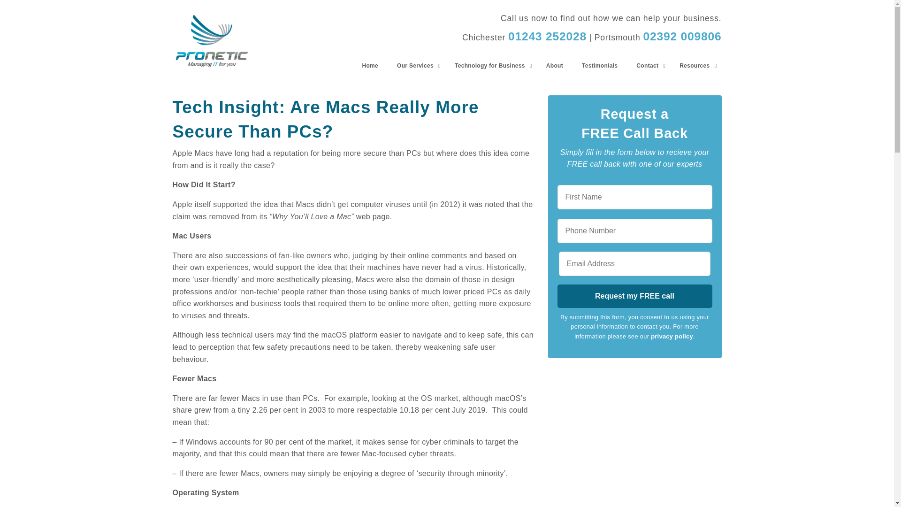 This screenshot has width=901, height=507. I want to click on Technology for Business, so click(491, 66).